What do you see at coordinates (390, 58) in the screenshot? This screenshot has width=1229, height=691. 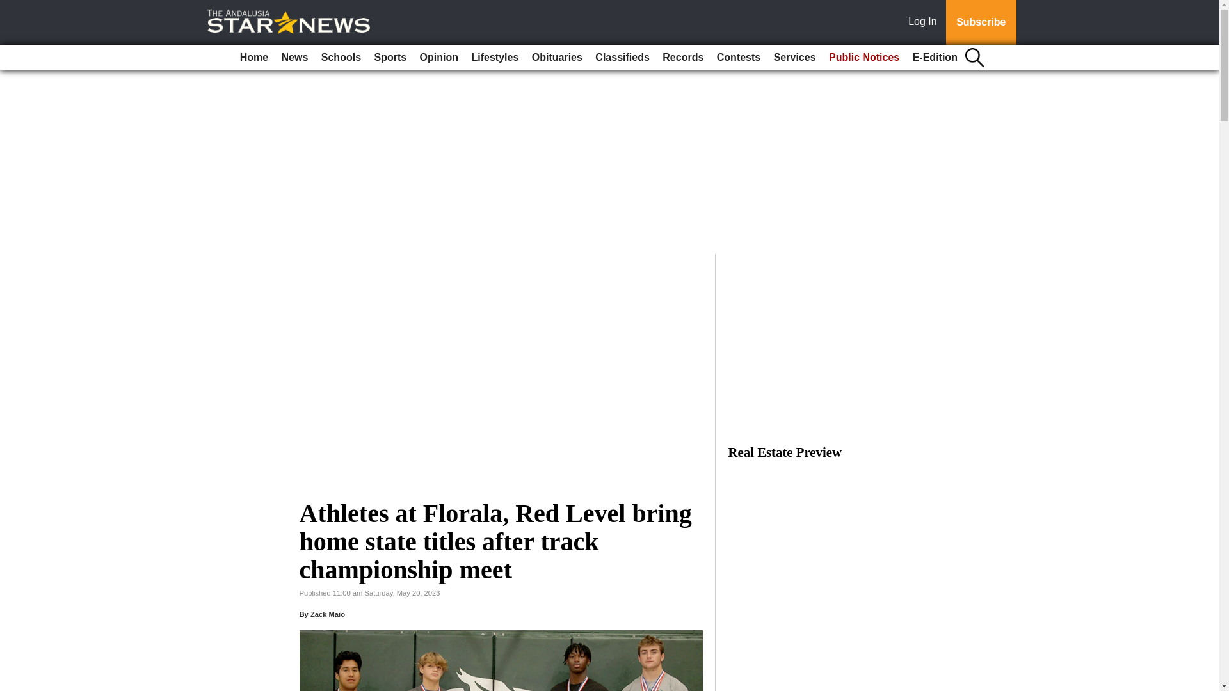 I see `Sports` at bounding box center [390, 58].